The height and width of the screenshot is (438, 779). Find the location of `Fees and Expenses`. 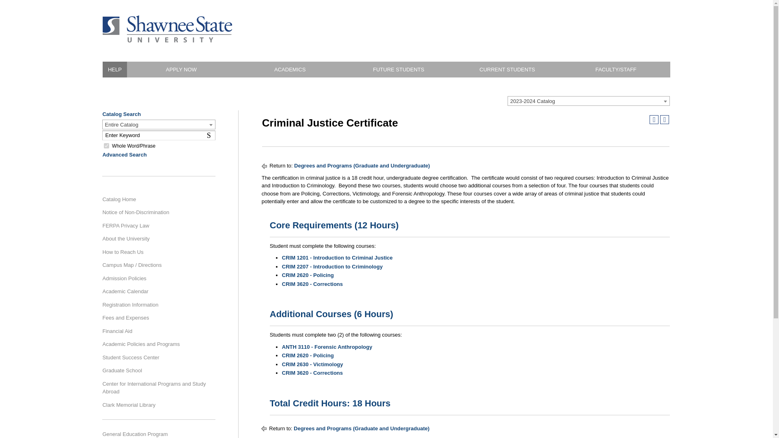

Fees and Expenses is located at coordinates (159, 125).